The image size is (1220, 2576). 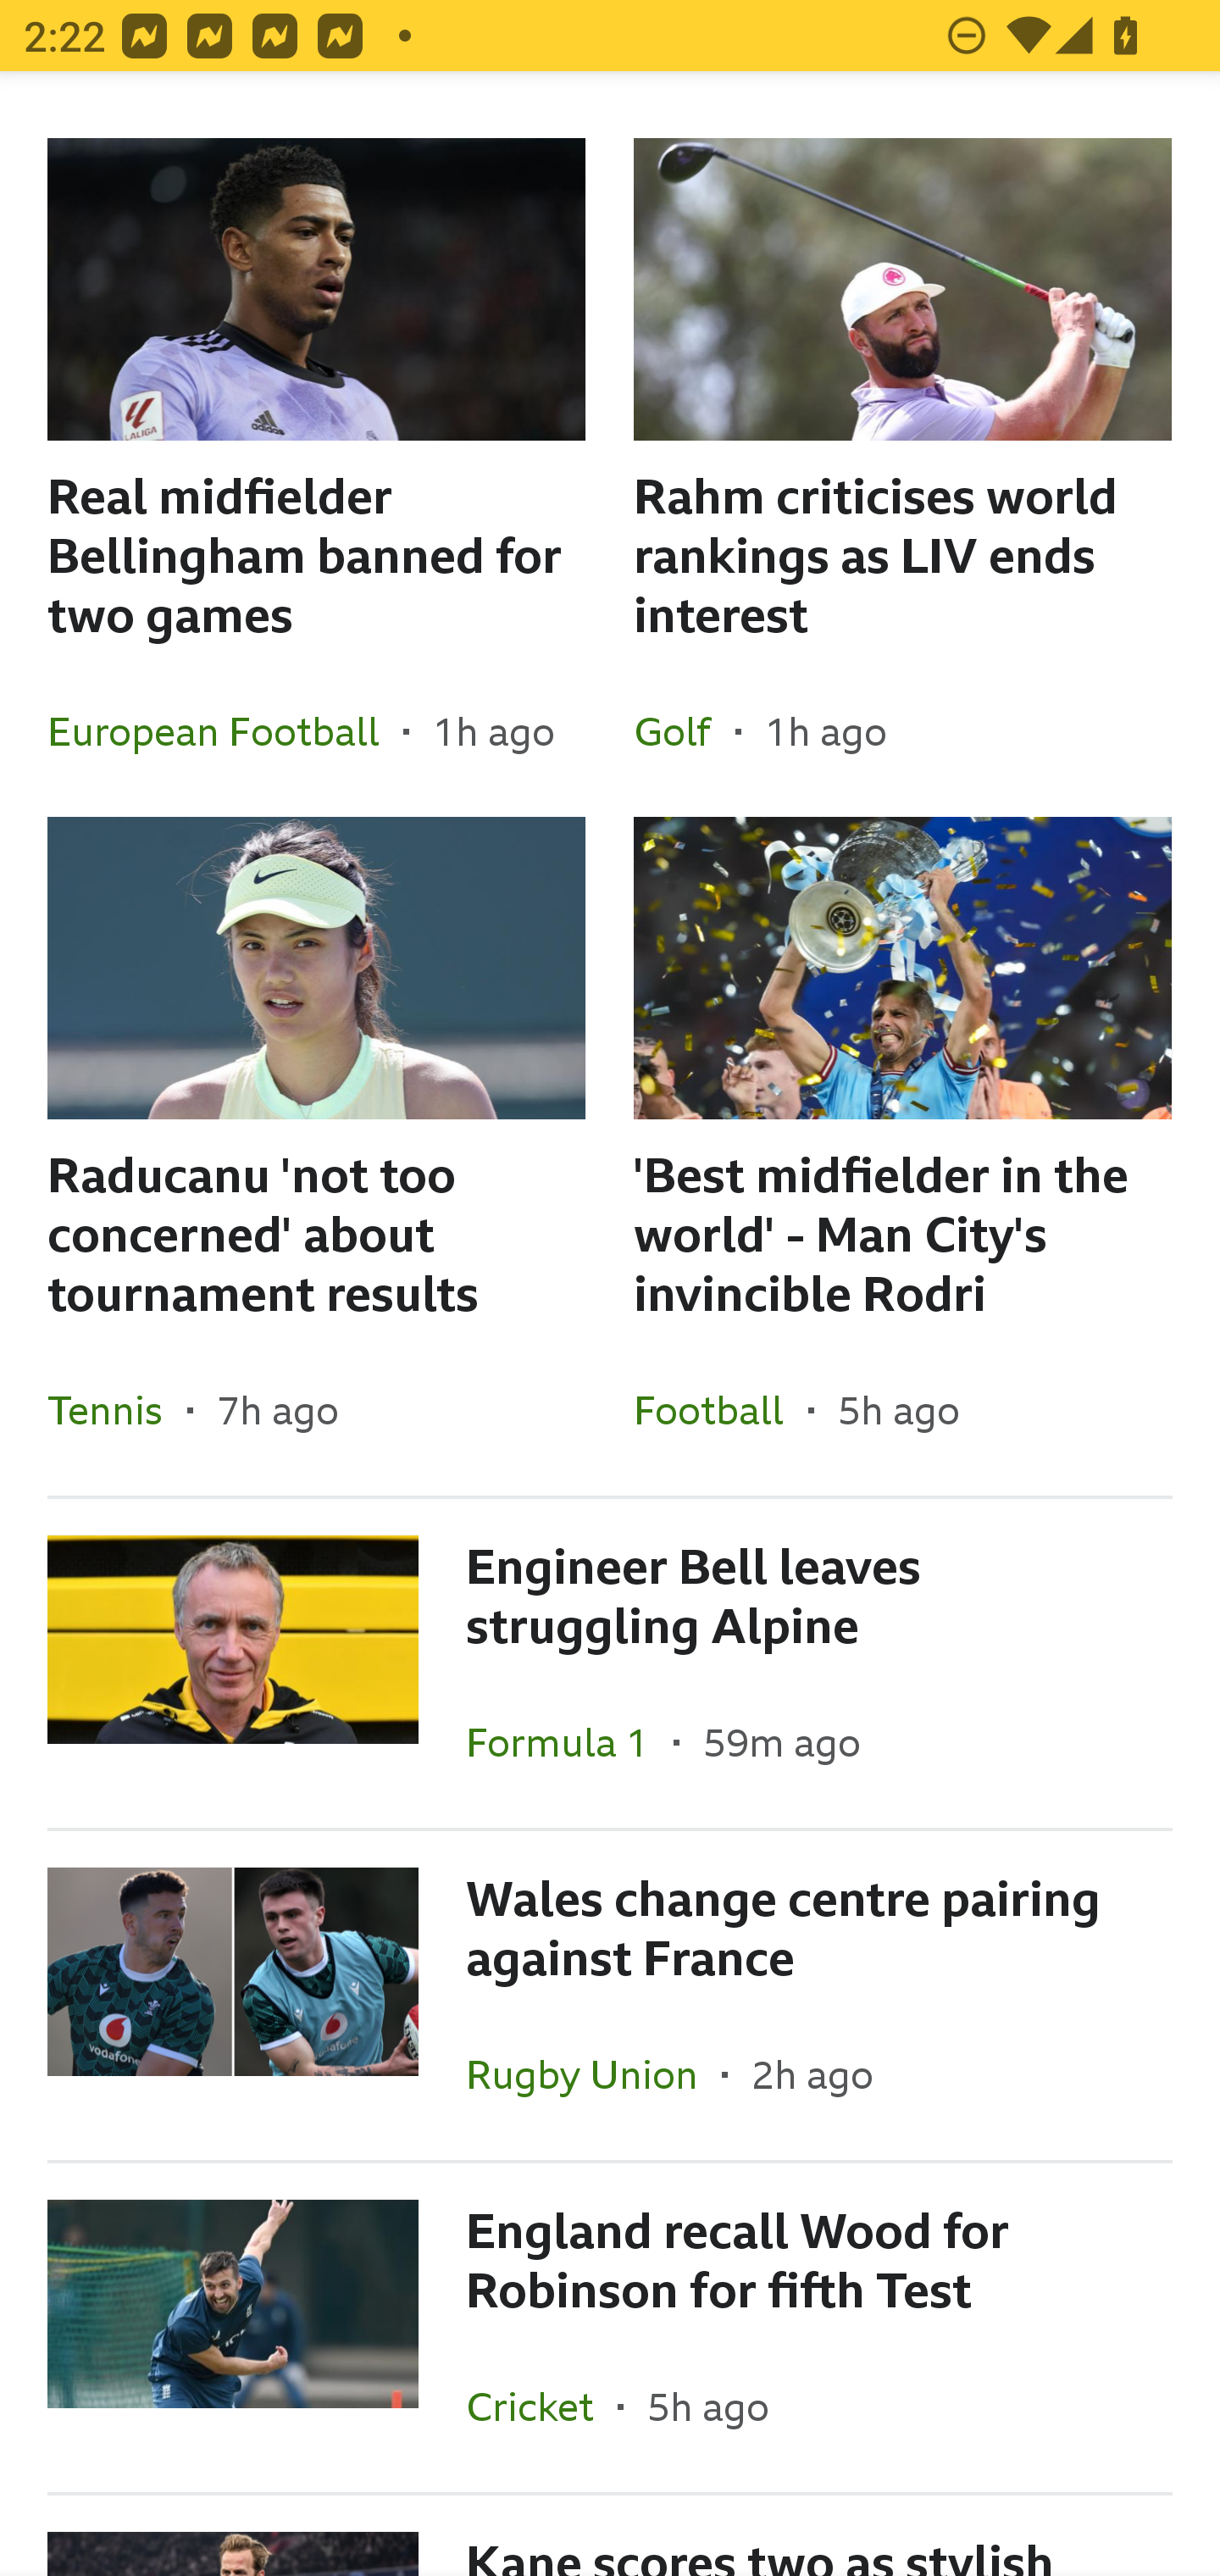 I want to click on Golf In the section Golf, so click(x=685, y=731).